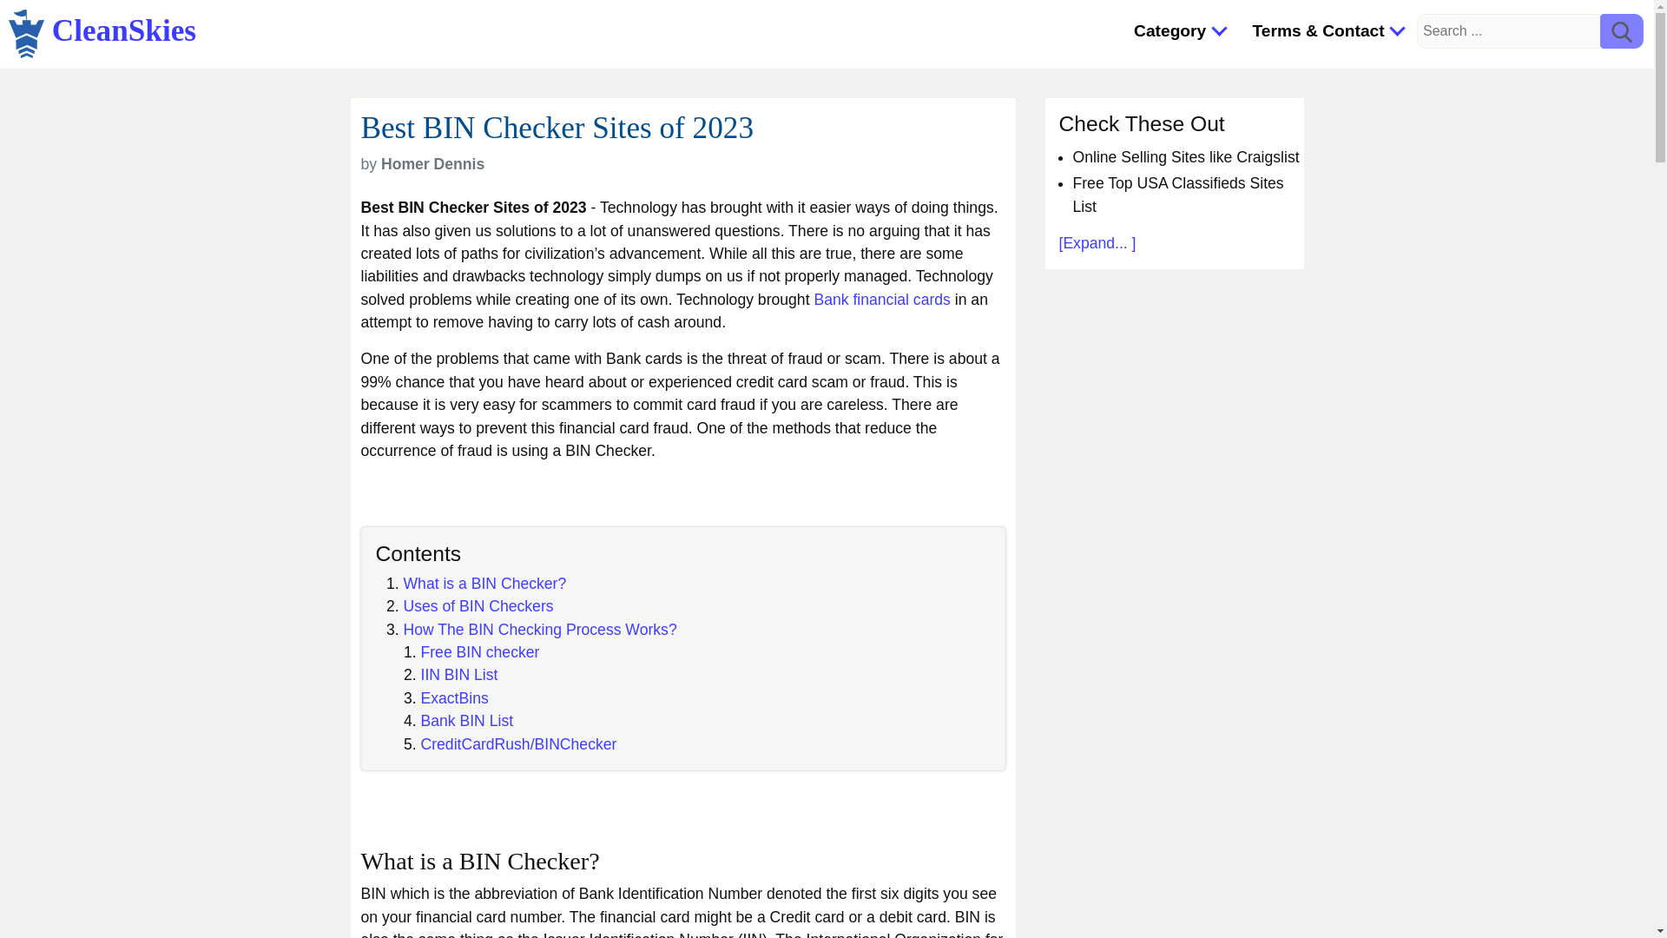  I want to click on Advertisement, so click(1173, 875).